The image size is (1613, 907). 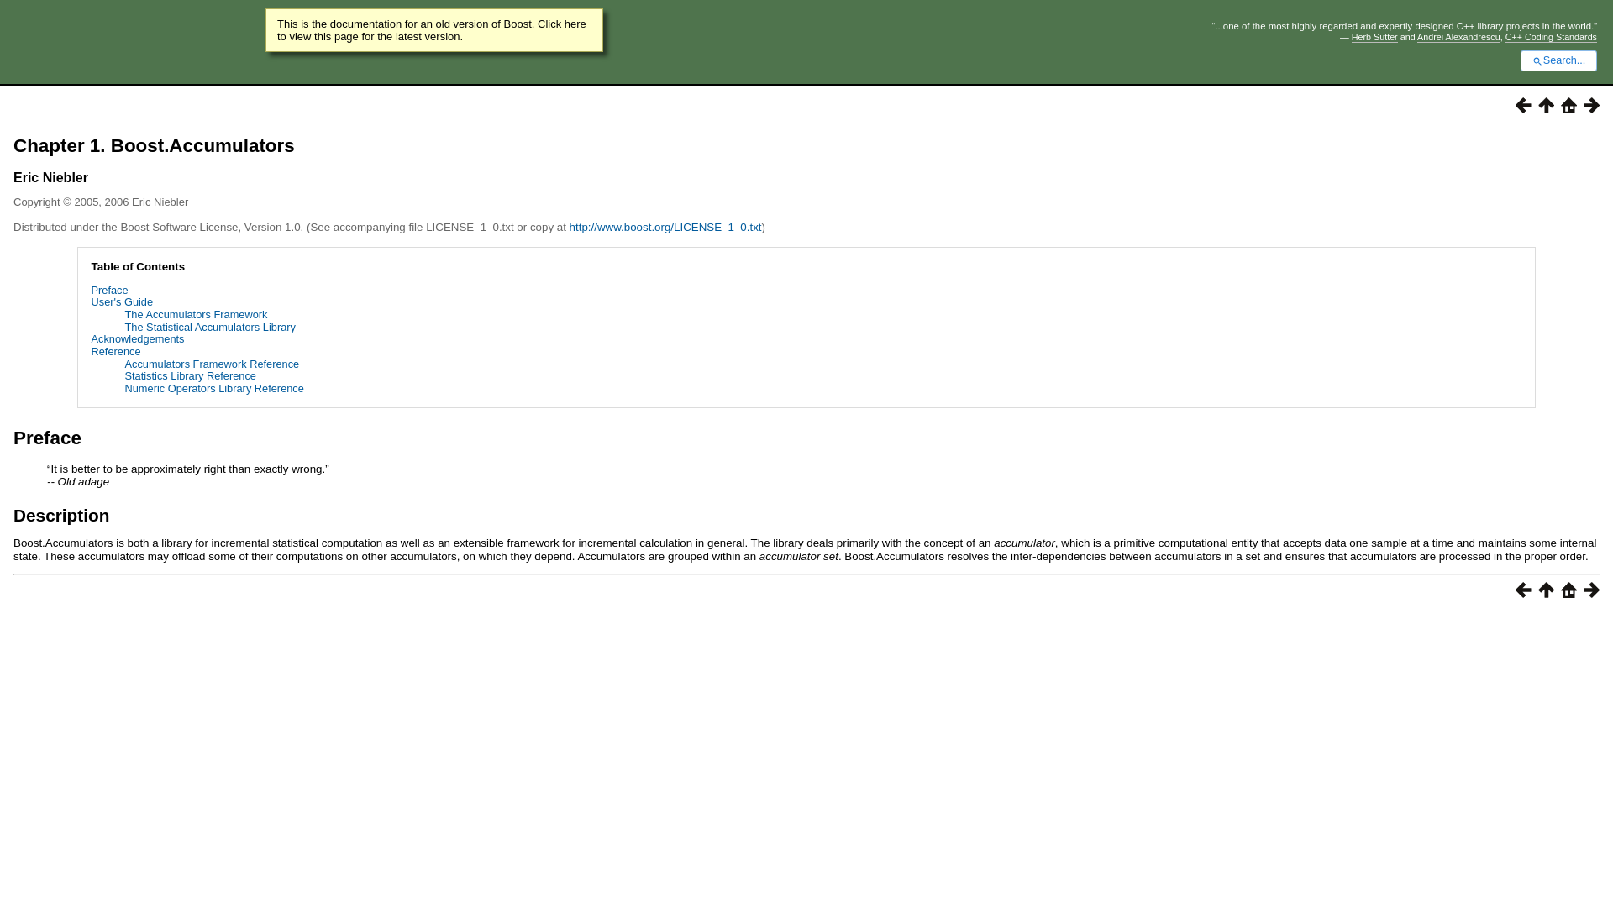 I want to click on Description, so click(x=60, y=515).